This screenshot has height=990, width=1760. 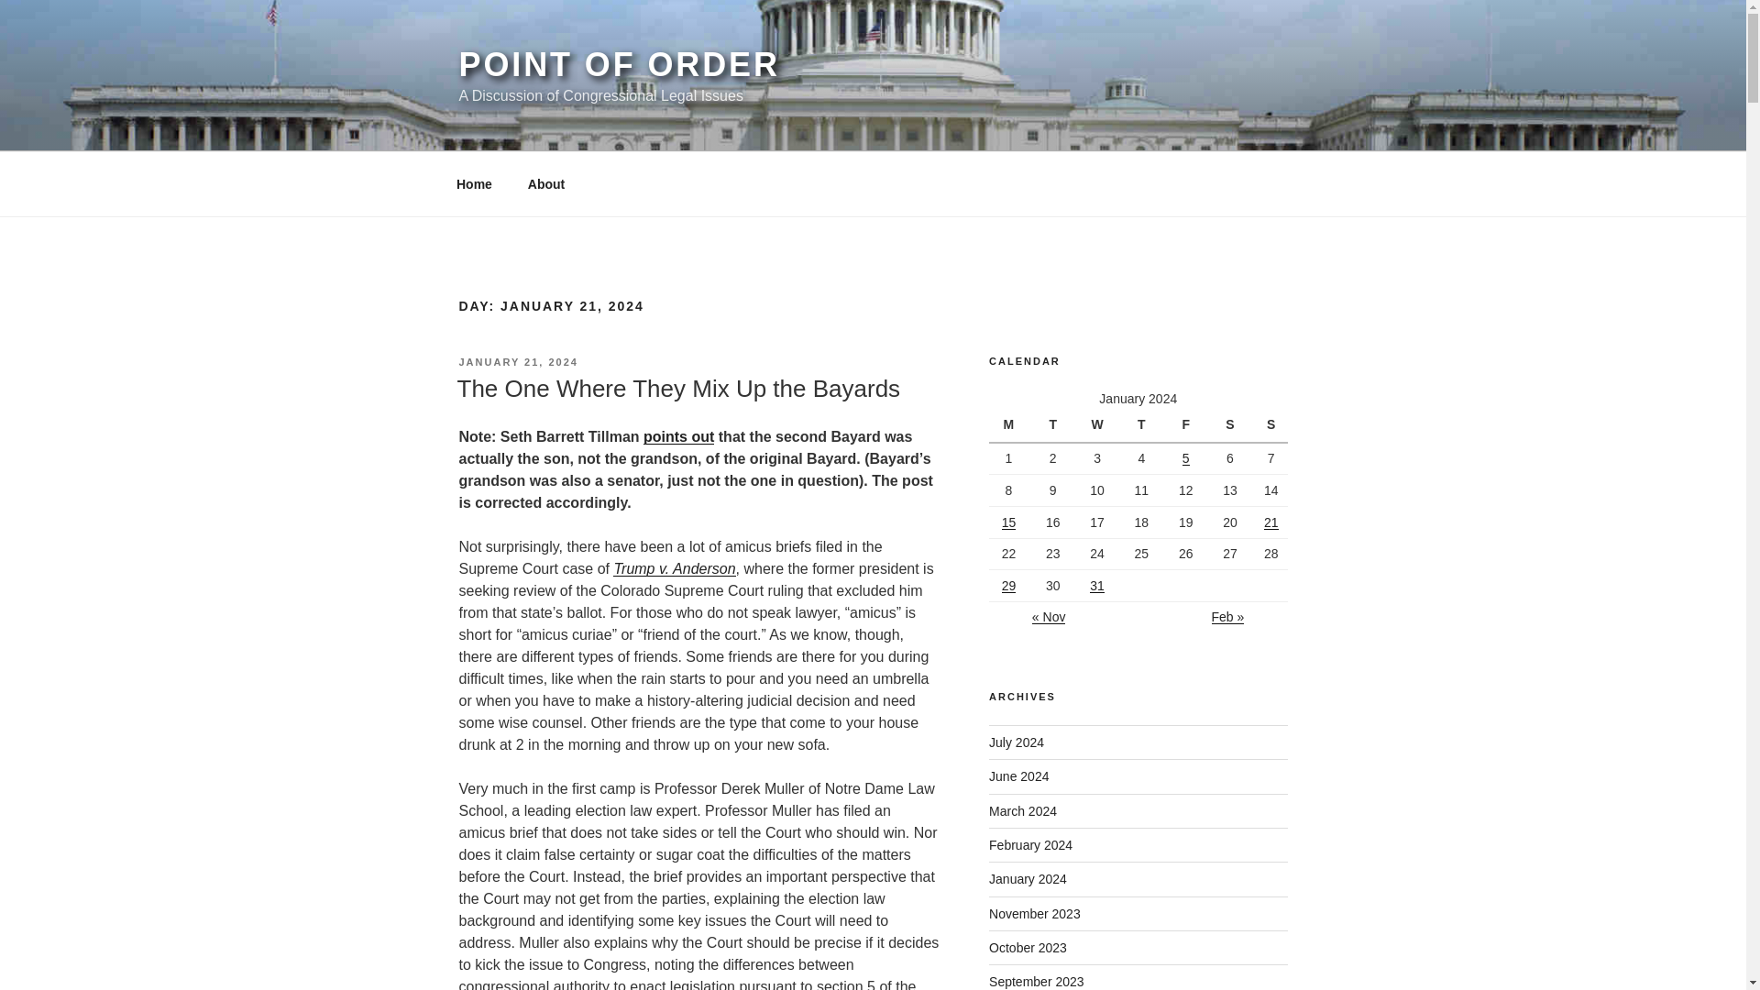 What do you see at coordinates (546, 183) in the screenshot?
I see `About` at bounding box center [546, 183].